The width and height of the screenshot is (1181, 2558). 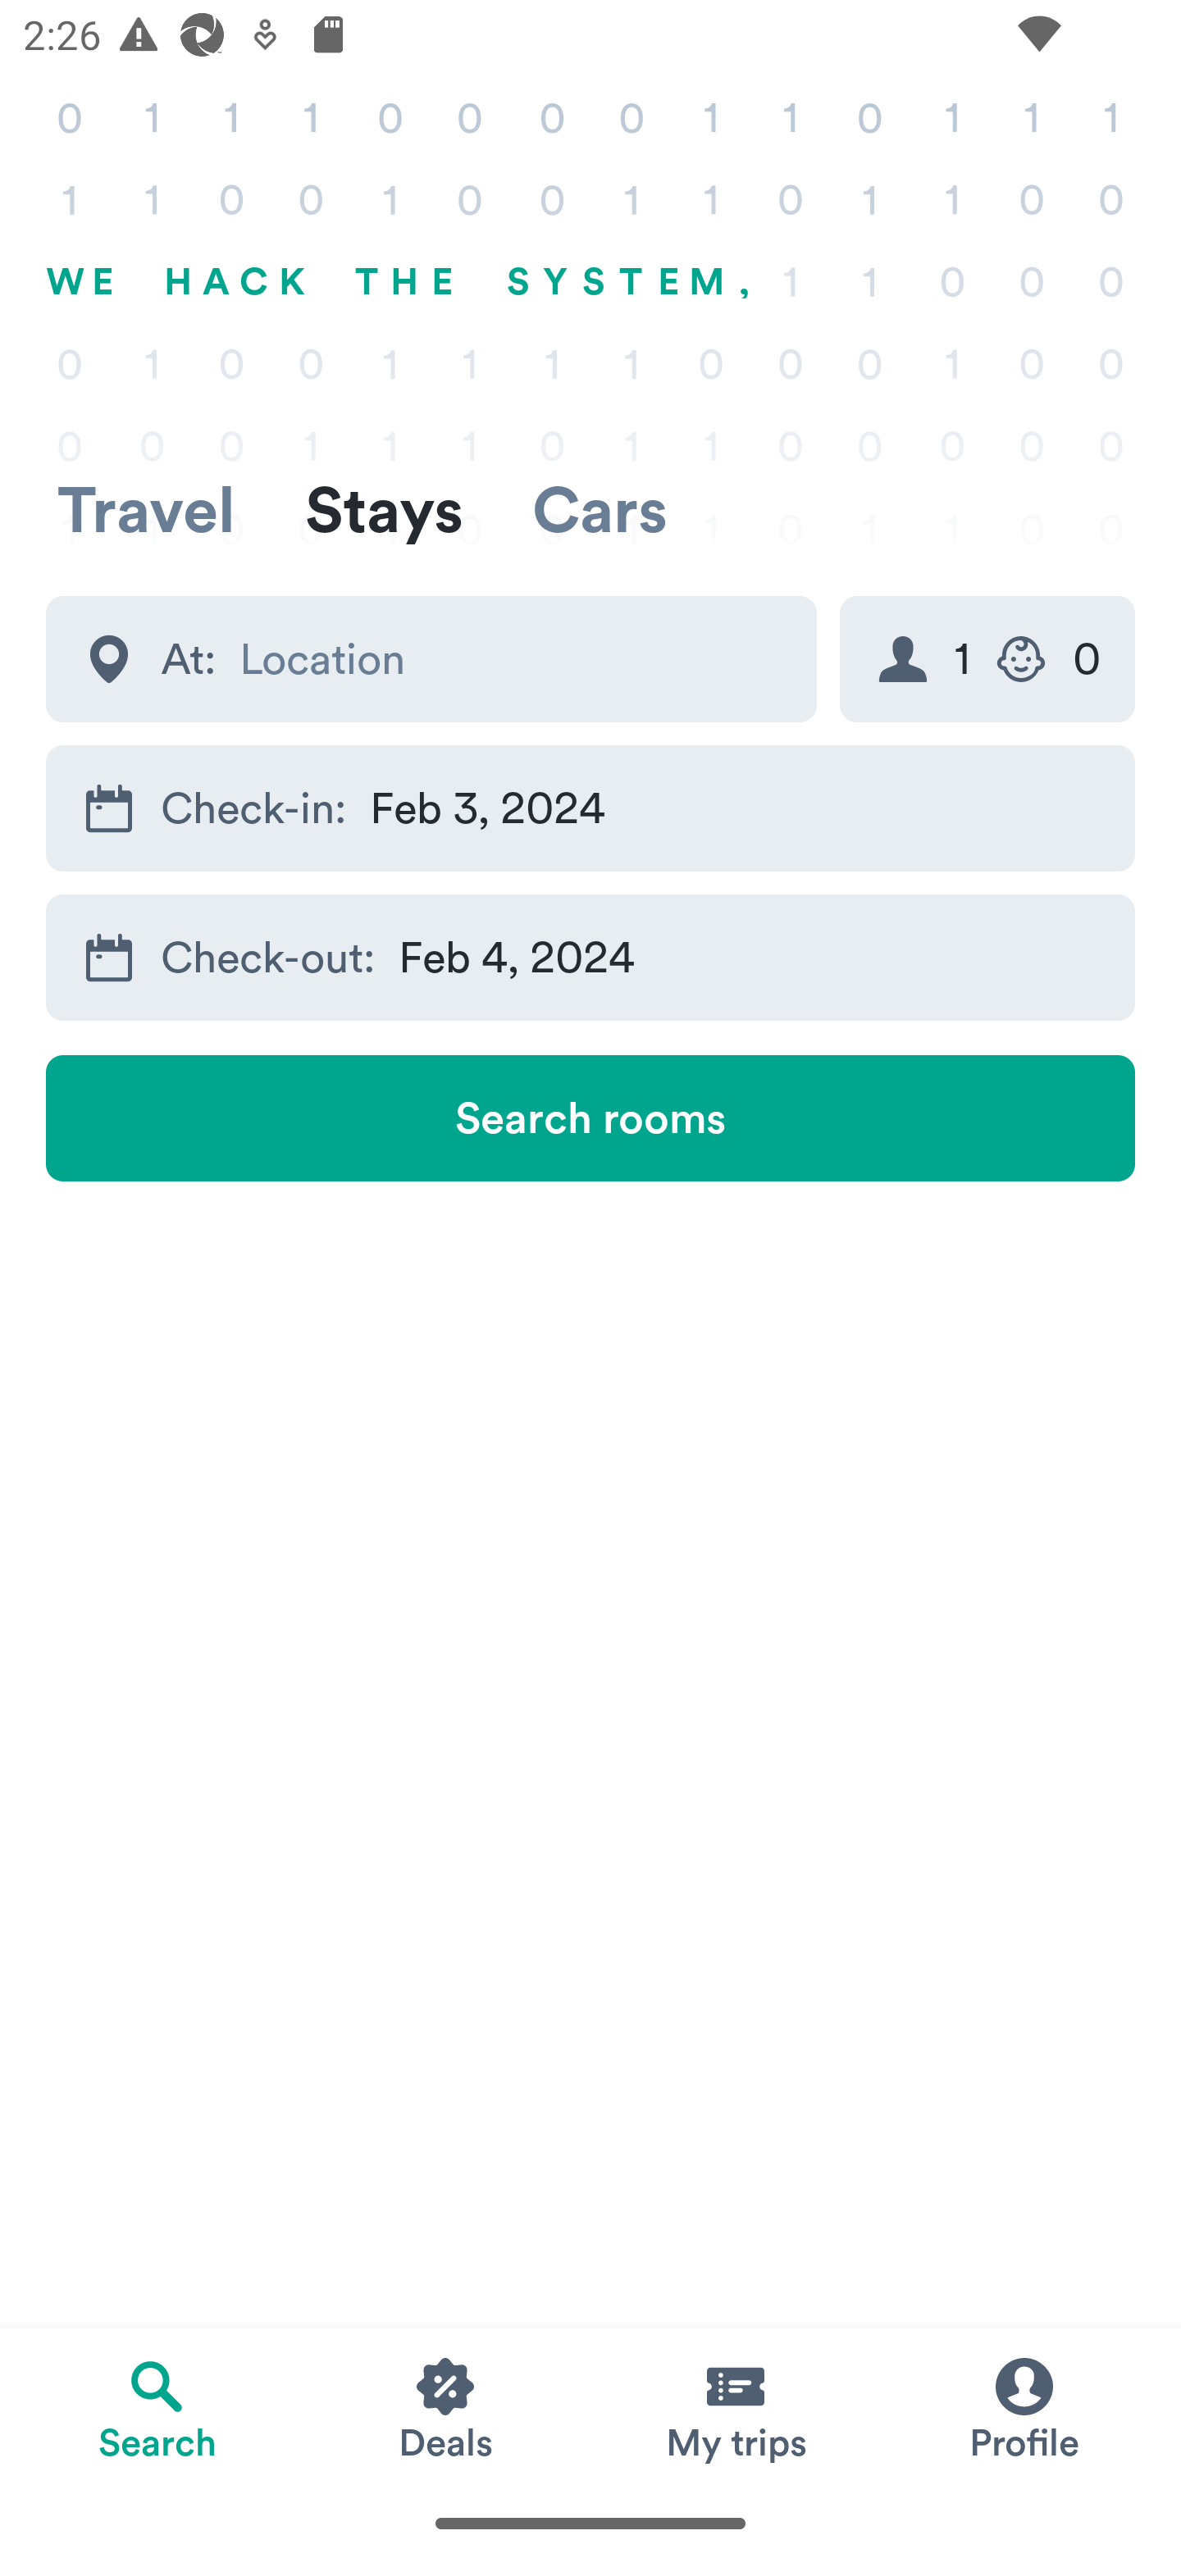 What do you see at coordinates (590, 956) in the screenshot?
I see `Check-out: Feb 4, 2024` at bounding box center [590, 956].